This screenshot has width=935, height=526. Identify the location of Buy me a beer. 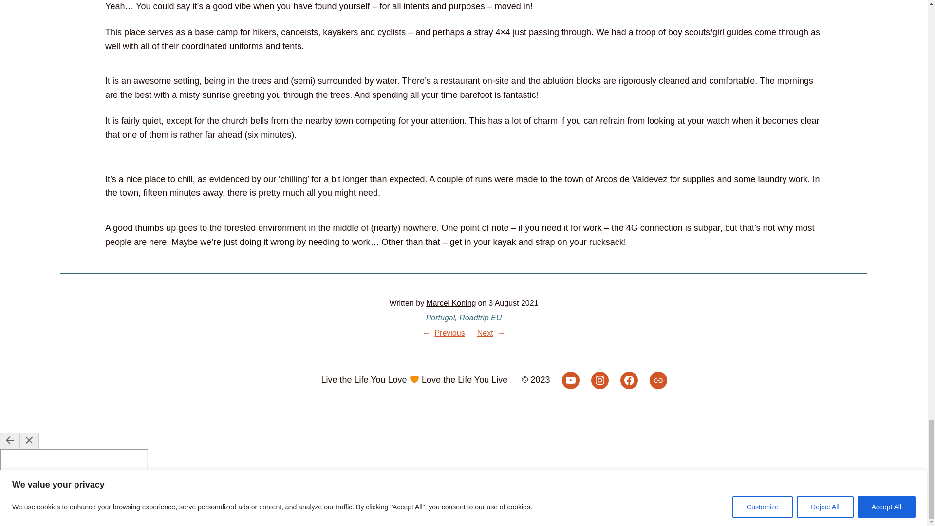
(658, 380).